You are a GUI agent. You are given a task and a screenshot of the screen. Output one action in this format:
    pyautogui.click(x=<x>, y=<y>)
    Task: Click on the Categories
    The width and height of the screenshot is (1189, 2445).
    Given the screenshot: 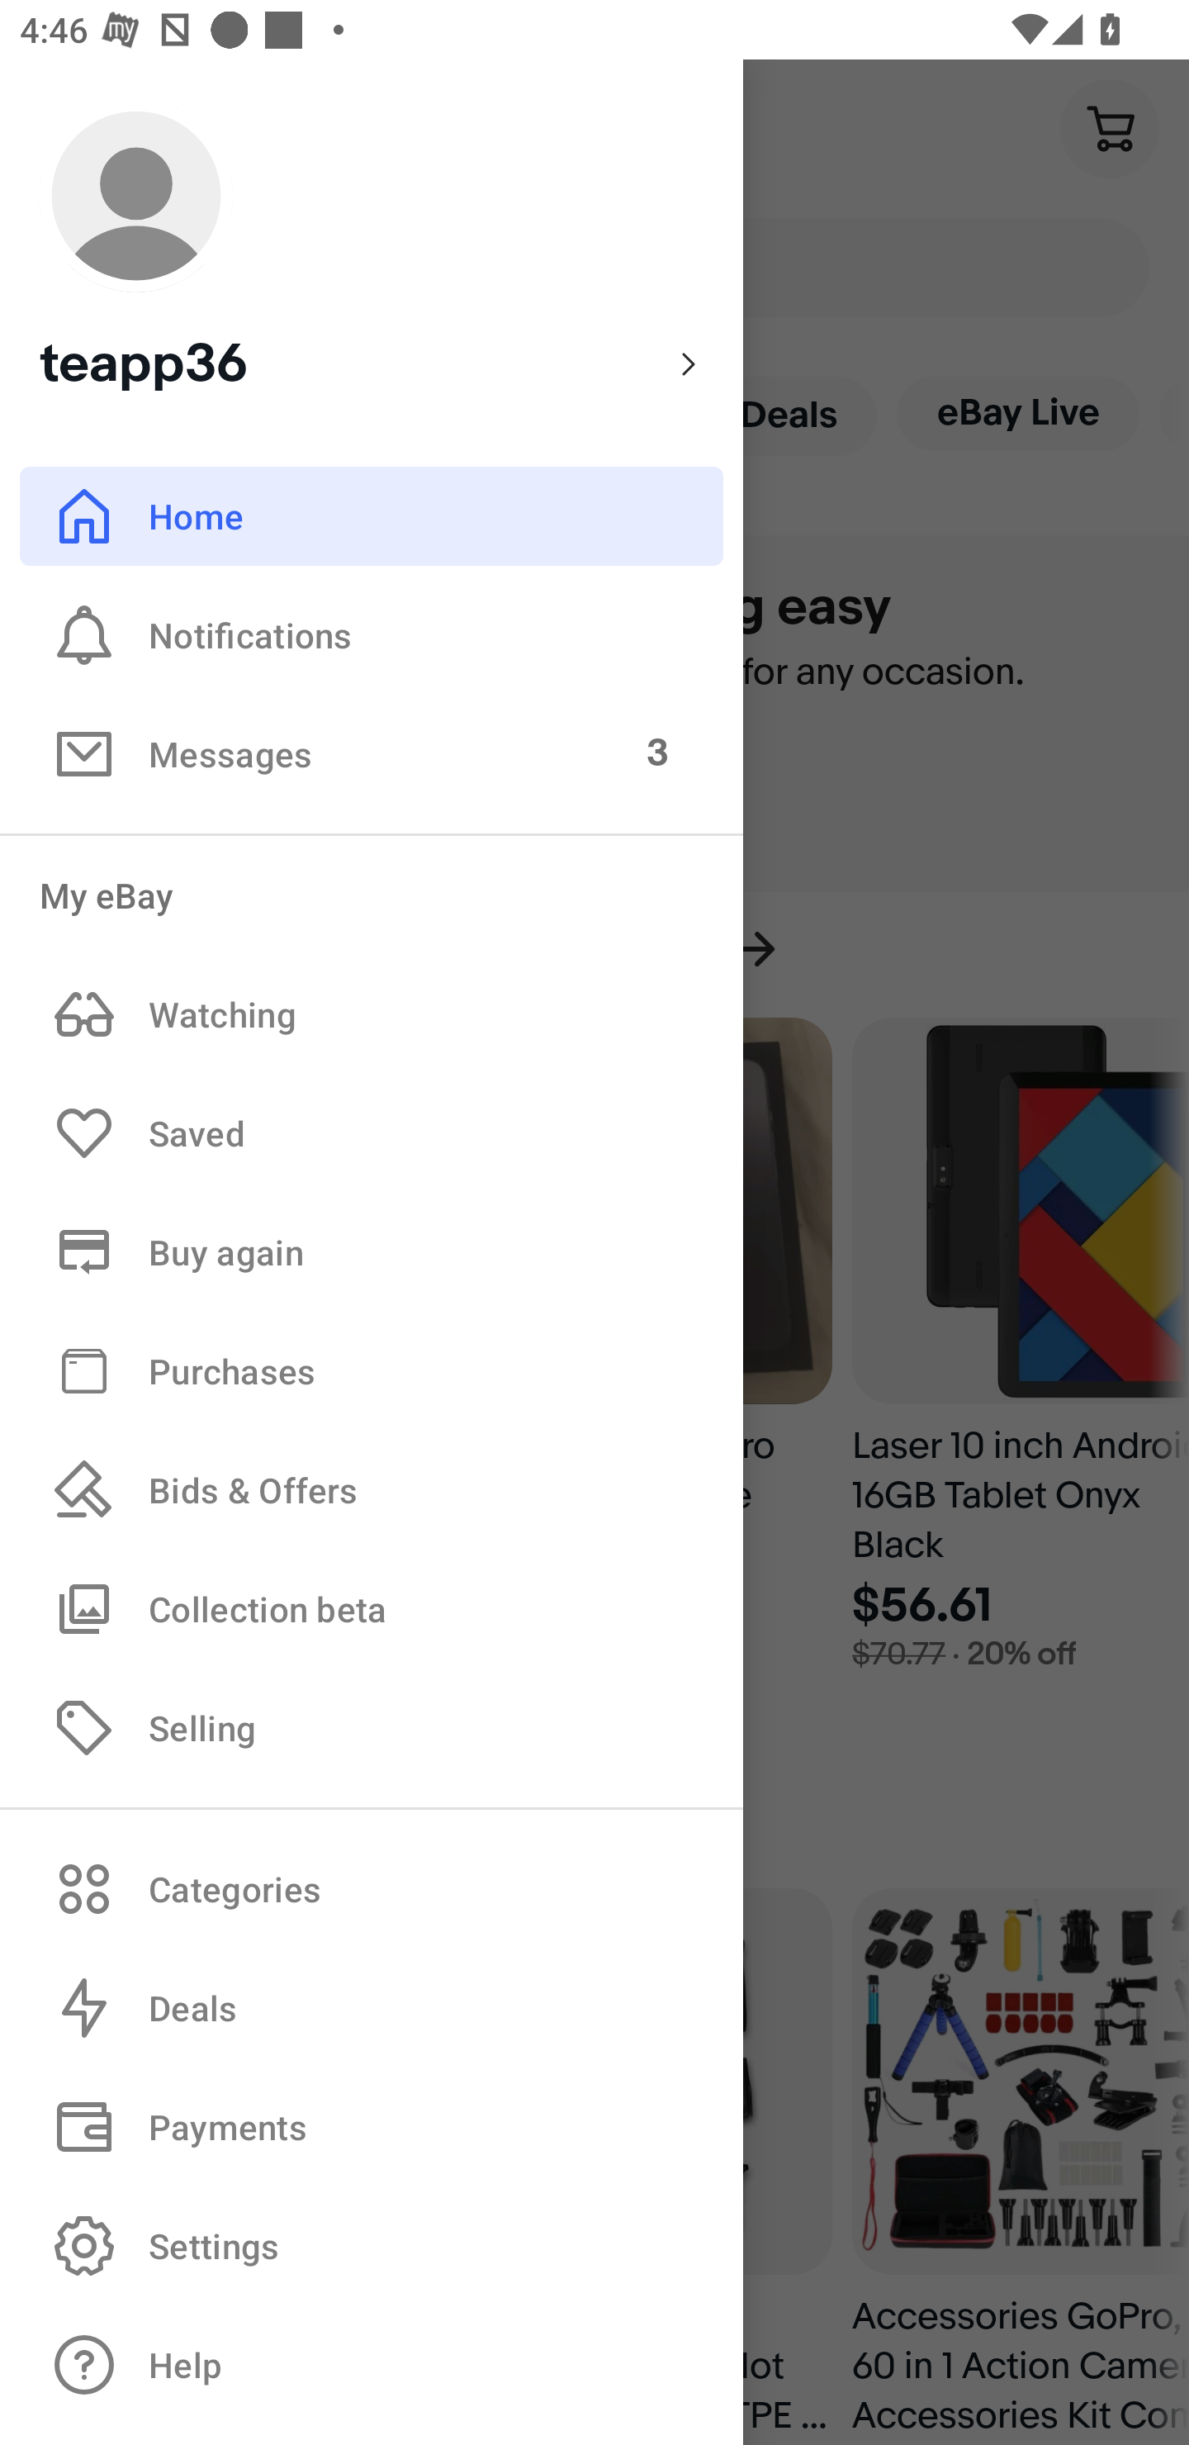 What is the action you would take?
    pyautogui.click(x=372, y=1888)
    